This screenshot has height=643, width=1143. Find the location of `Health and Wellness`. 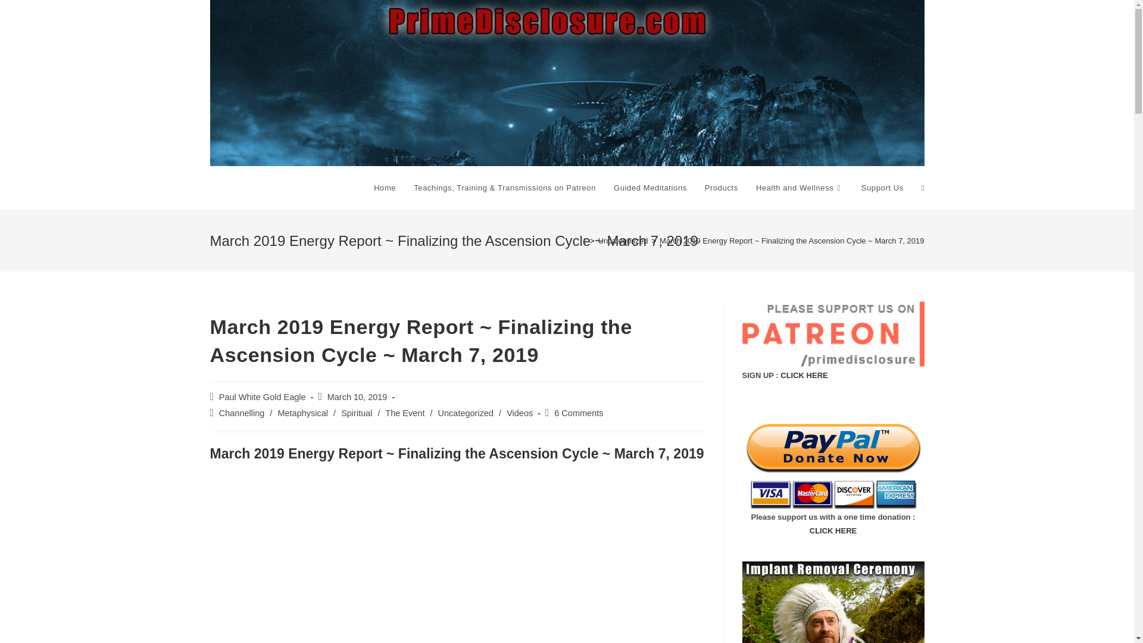

Health and Wellness is located at coordinates (800, 188).